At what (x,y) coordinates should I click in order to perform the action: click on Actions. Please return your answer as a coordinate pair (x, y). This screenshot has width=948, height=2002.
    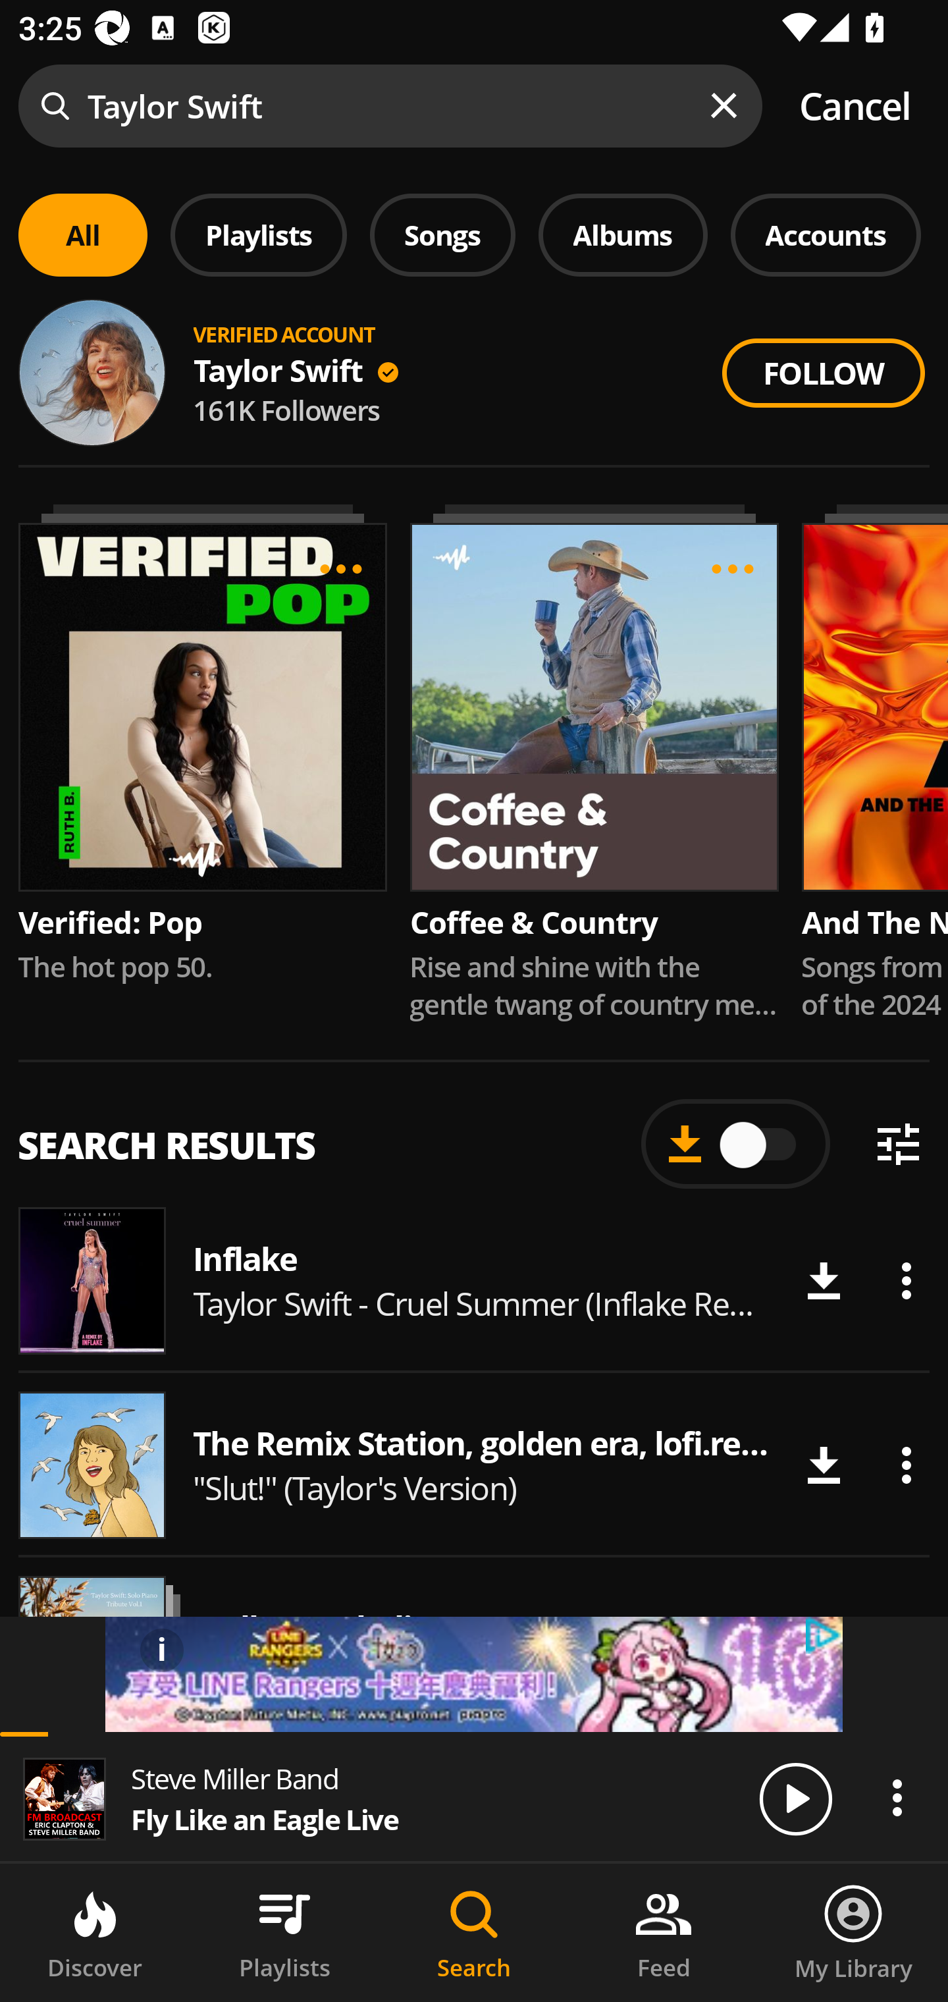
    Looking at the image, I should click on (897, 1797).